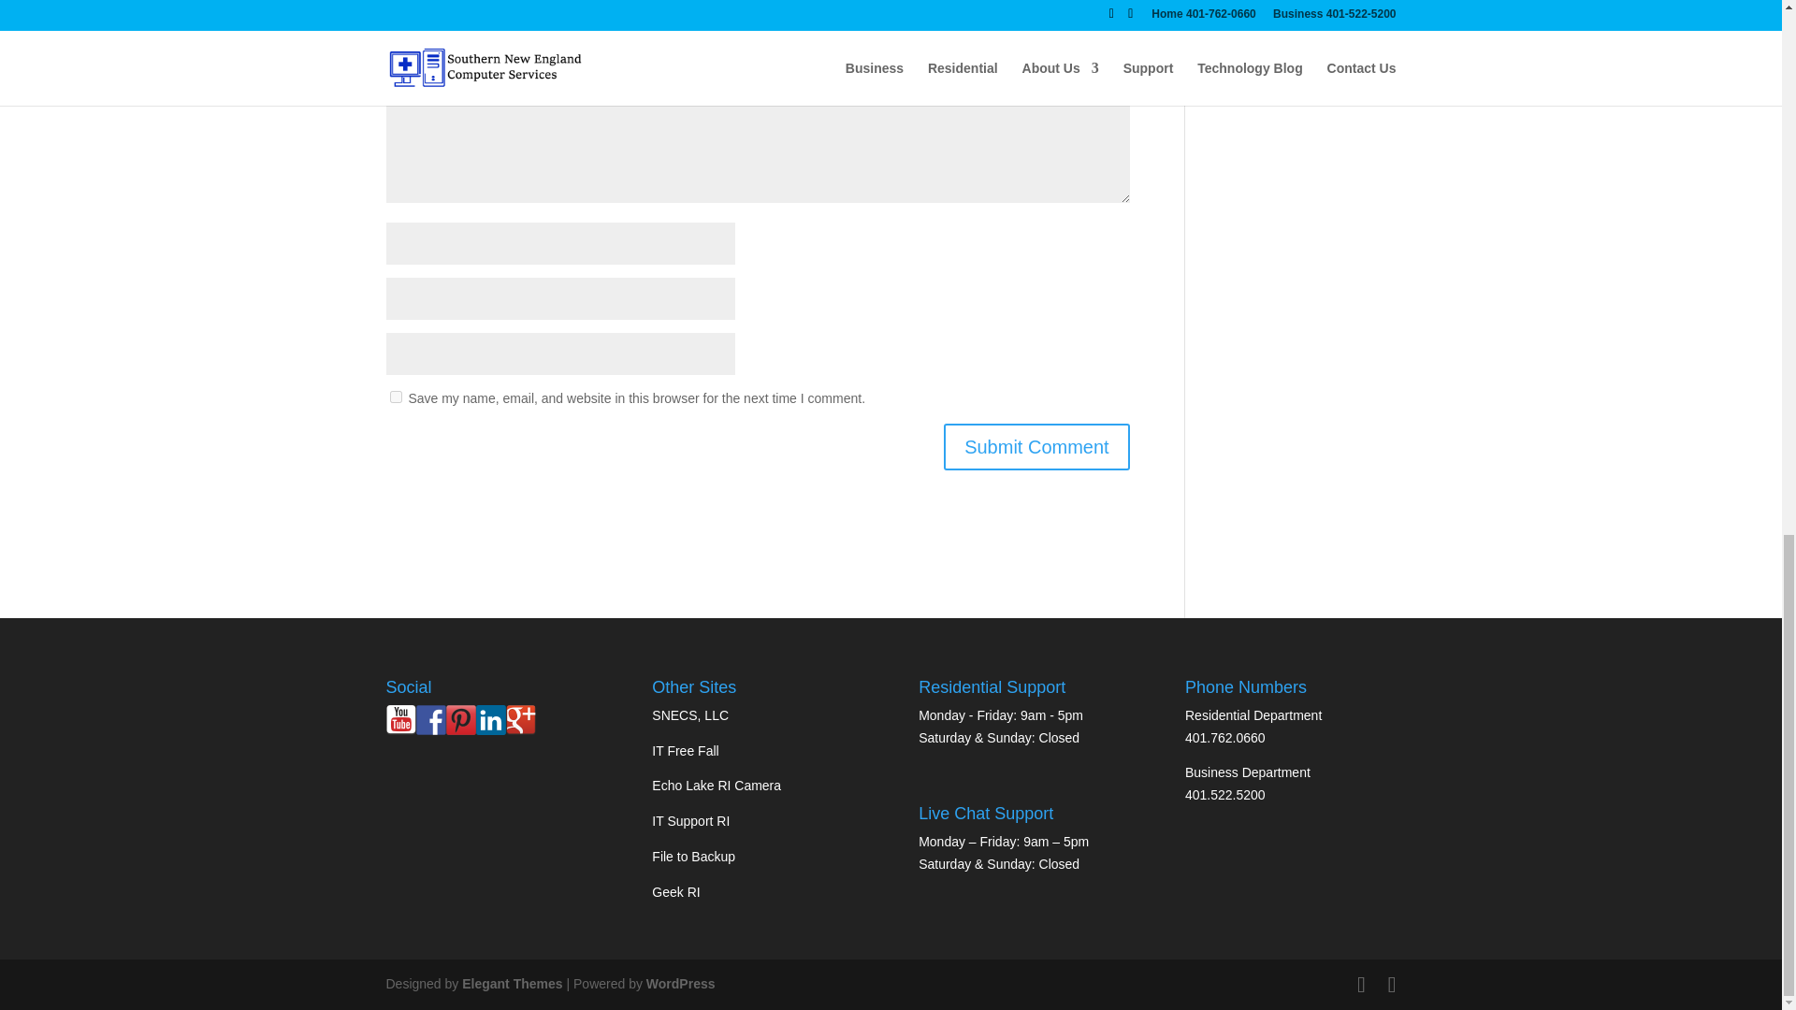  What do you see at coordinates (1036, 447) in the screenshot?
I see `Submit Comment` at bounding box center [1036, 447].